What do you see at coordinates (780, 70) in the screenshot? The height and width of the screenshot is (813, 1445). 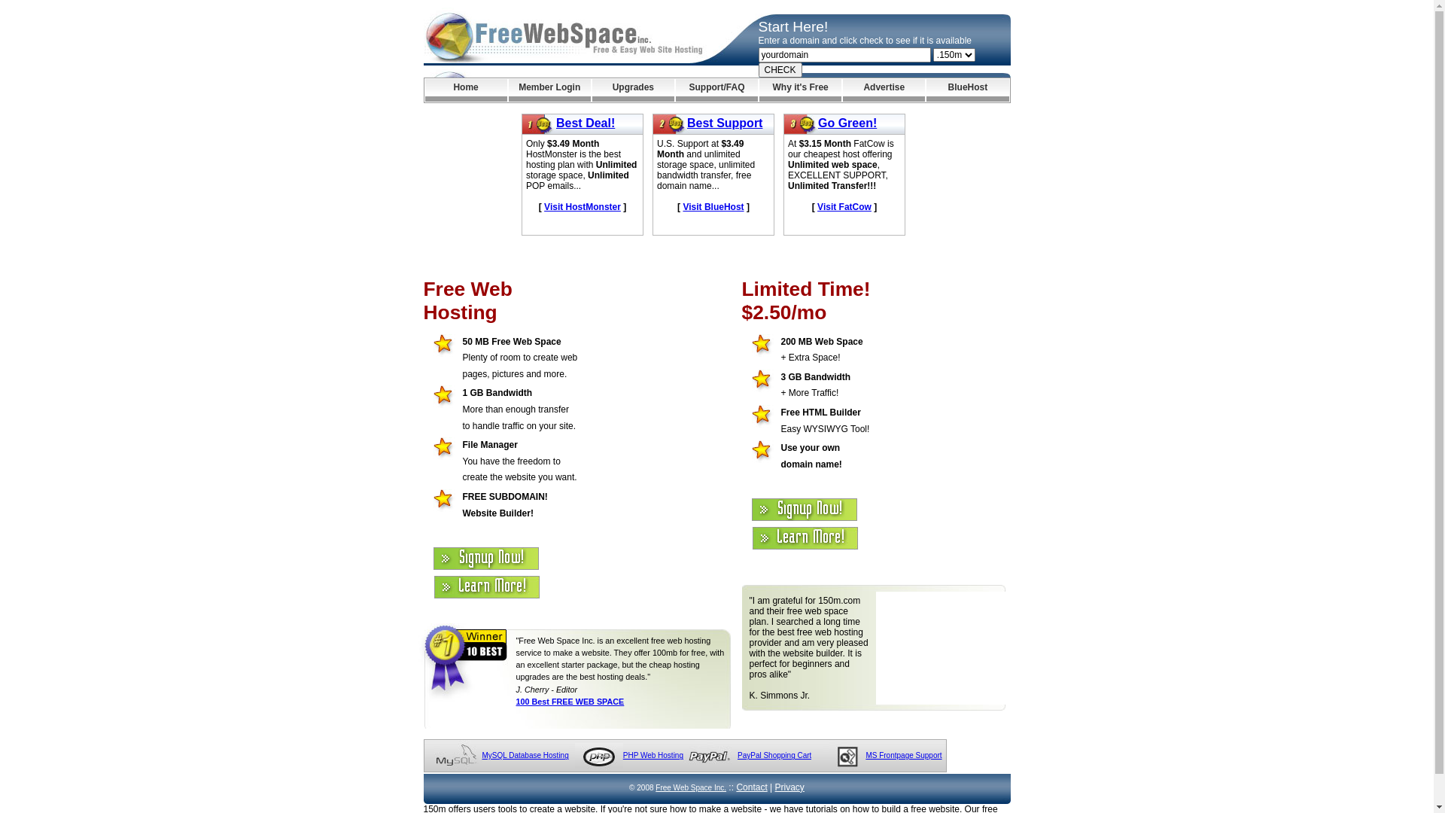 I see `CHECK` at bounding box center [780, 70].